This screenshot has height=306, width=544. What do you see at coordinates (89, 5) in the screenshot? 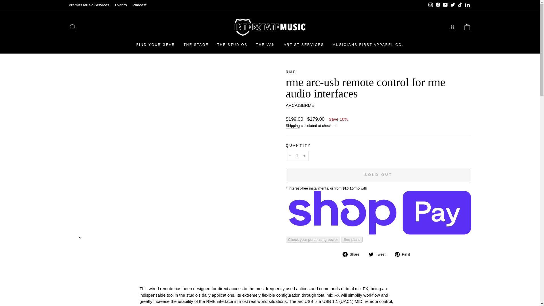
I see `Premier Music Services` at bounding box center [89, 5].